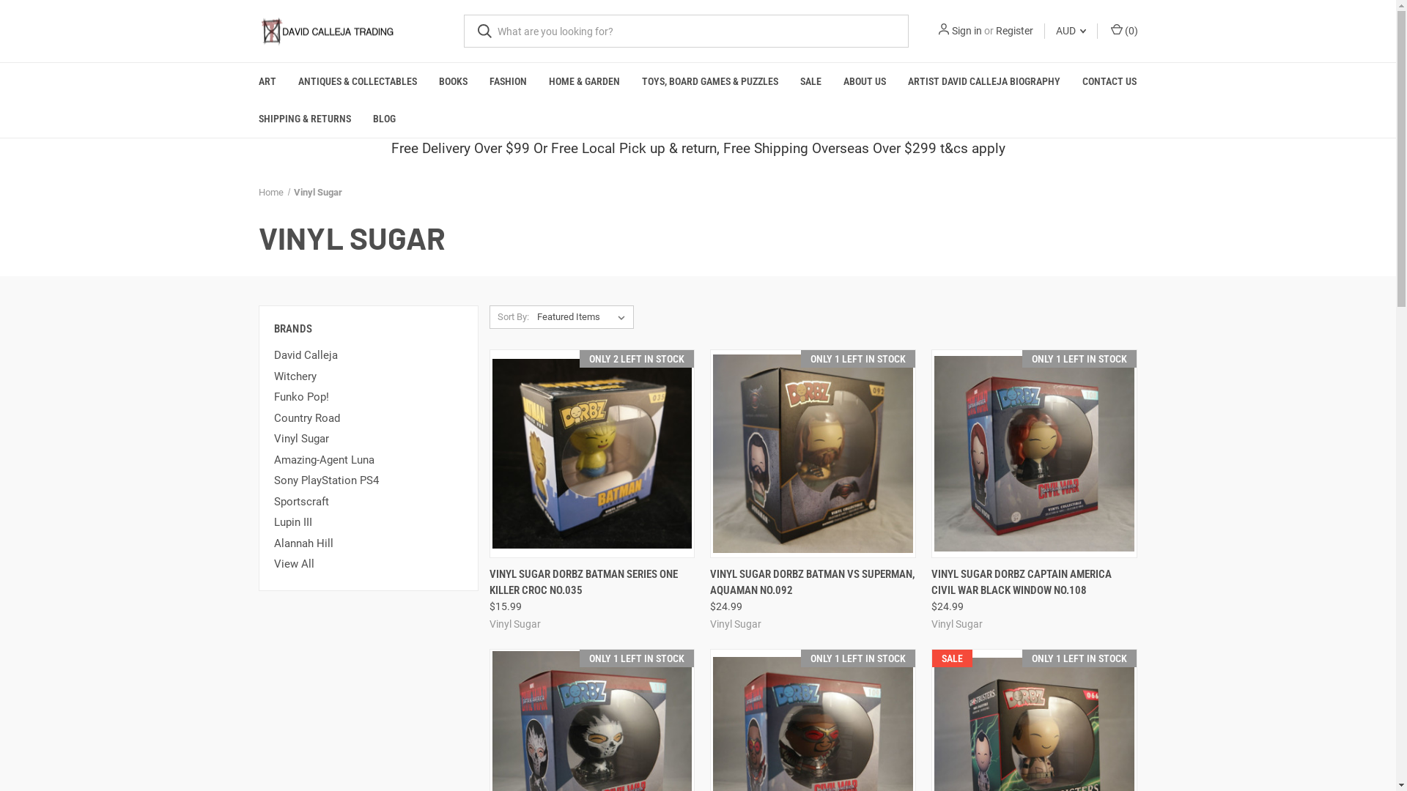  I want to click on Vinyl Sugar, so click(318, 192).